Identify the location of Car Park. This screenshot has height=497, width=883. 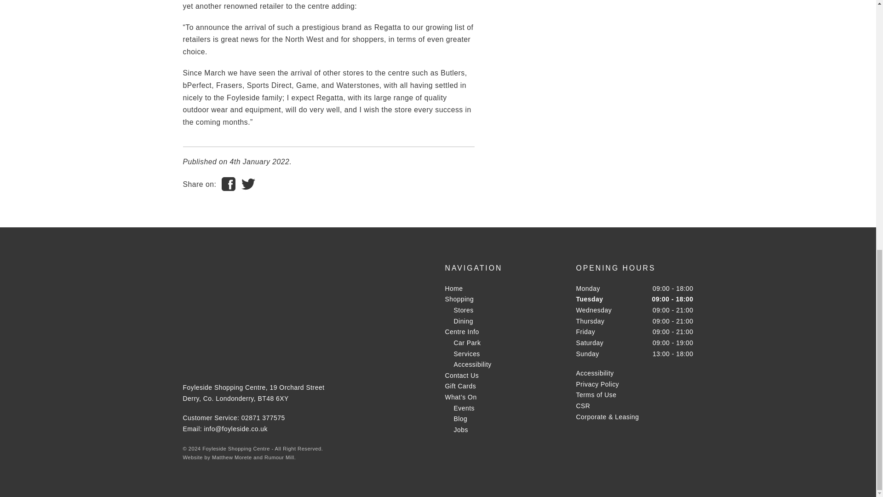
(467, 342).